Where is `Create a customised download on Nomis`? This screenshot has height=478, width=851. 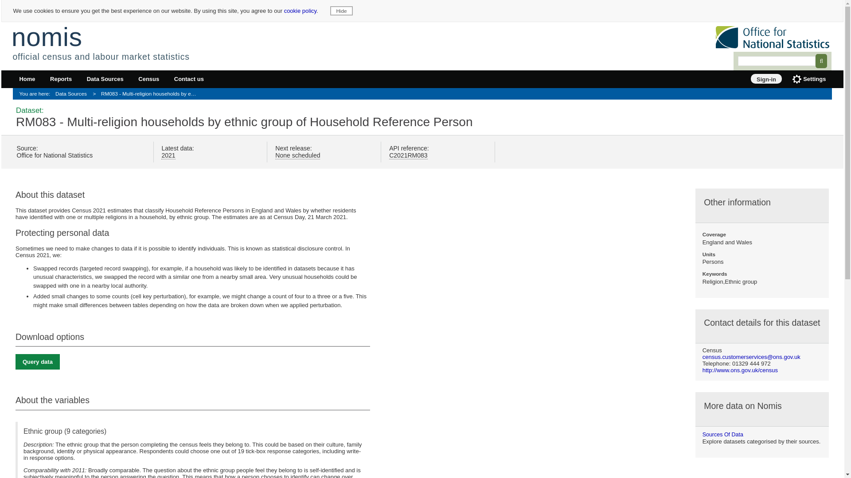
Create a customised download on Nomis is located at coordinates (37, 362).